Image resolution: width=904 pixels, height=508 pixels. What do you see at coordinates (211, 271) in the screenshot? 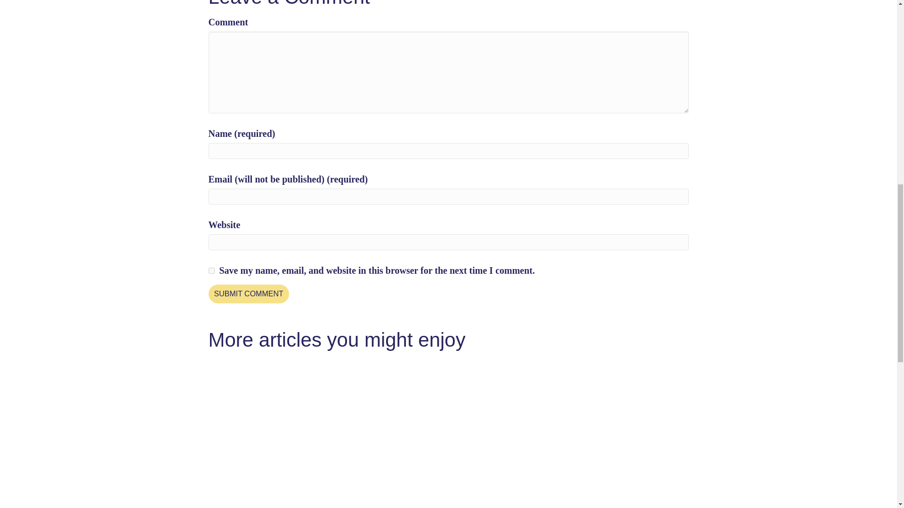
I see `yes` at bounding box center [211, 271].